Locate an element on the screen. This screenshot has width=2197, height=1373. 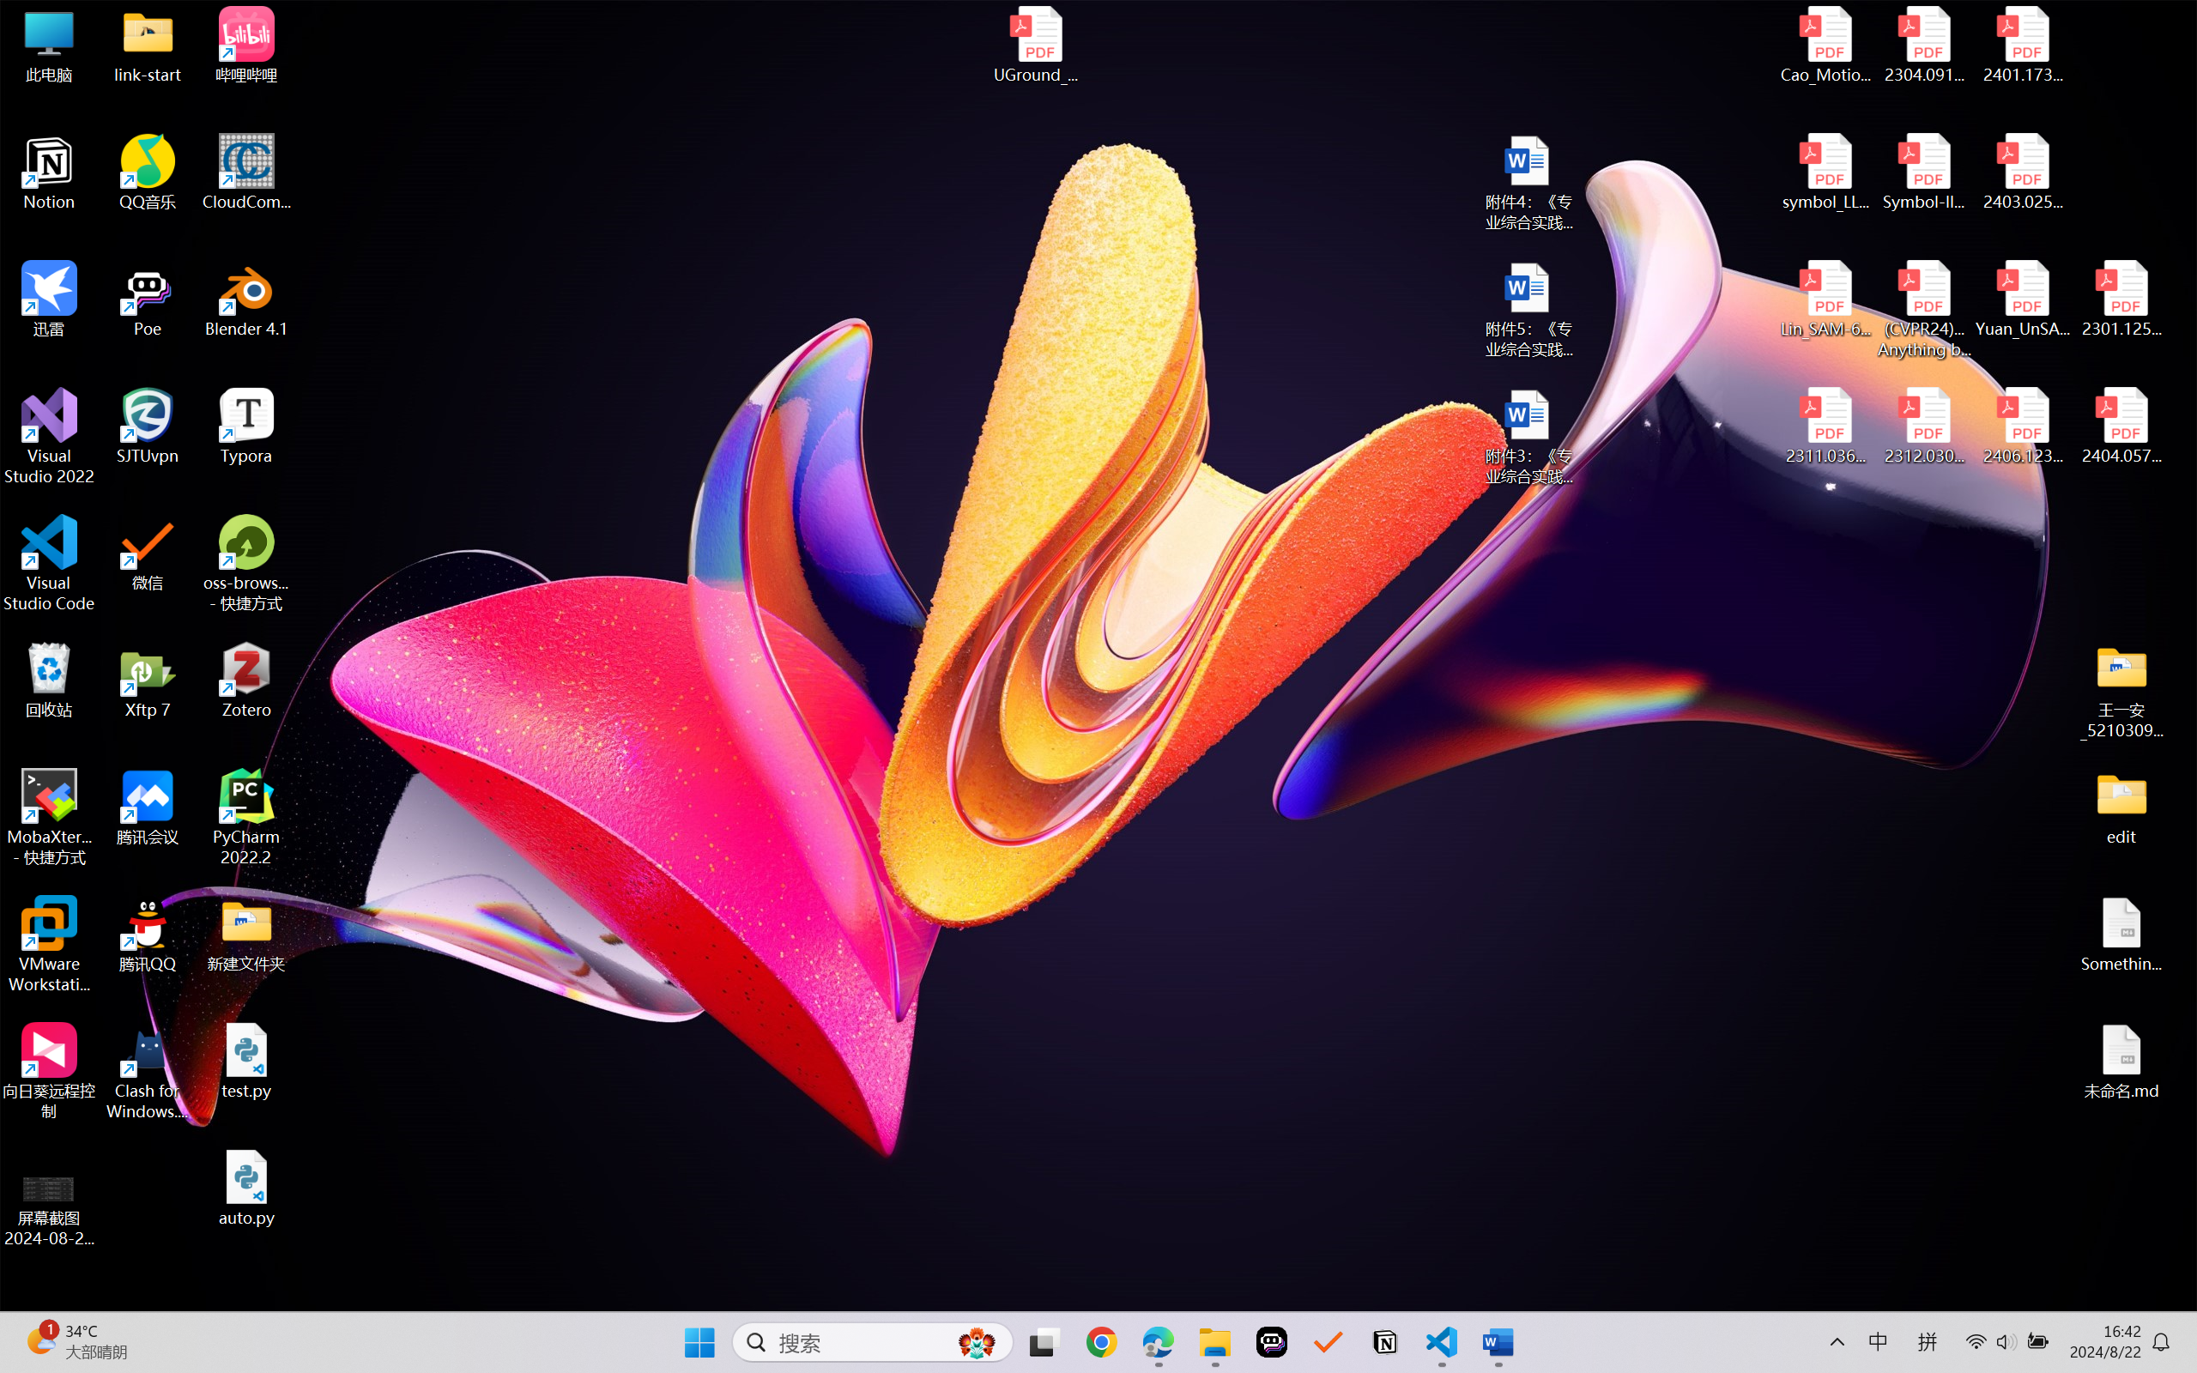
2301.12597v3.pdf is located at coordinates (2121, 299).